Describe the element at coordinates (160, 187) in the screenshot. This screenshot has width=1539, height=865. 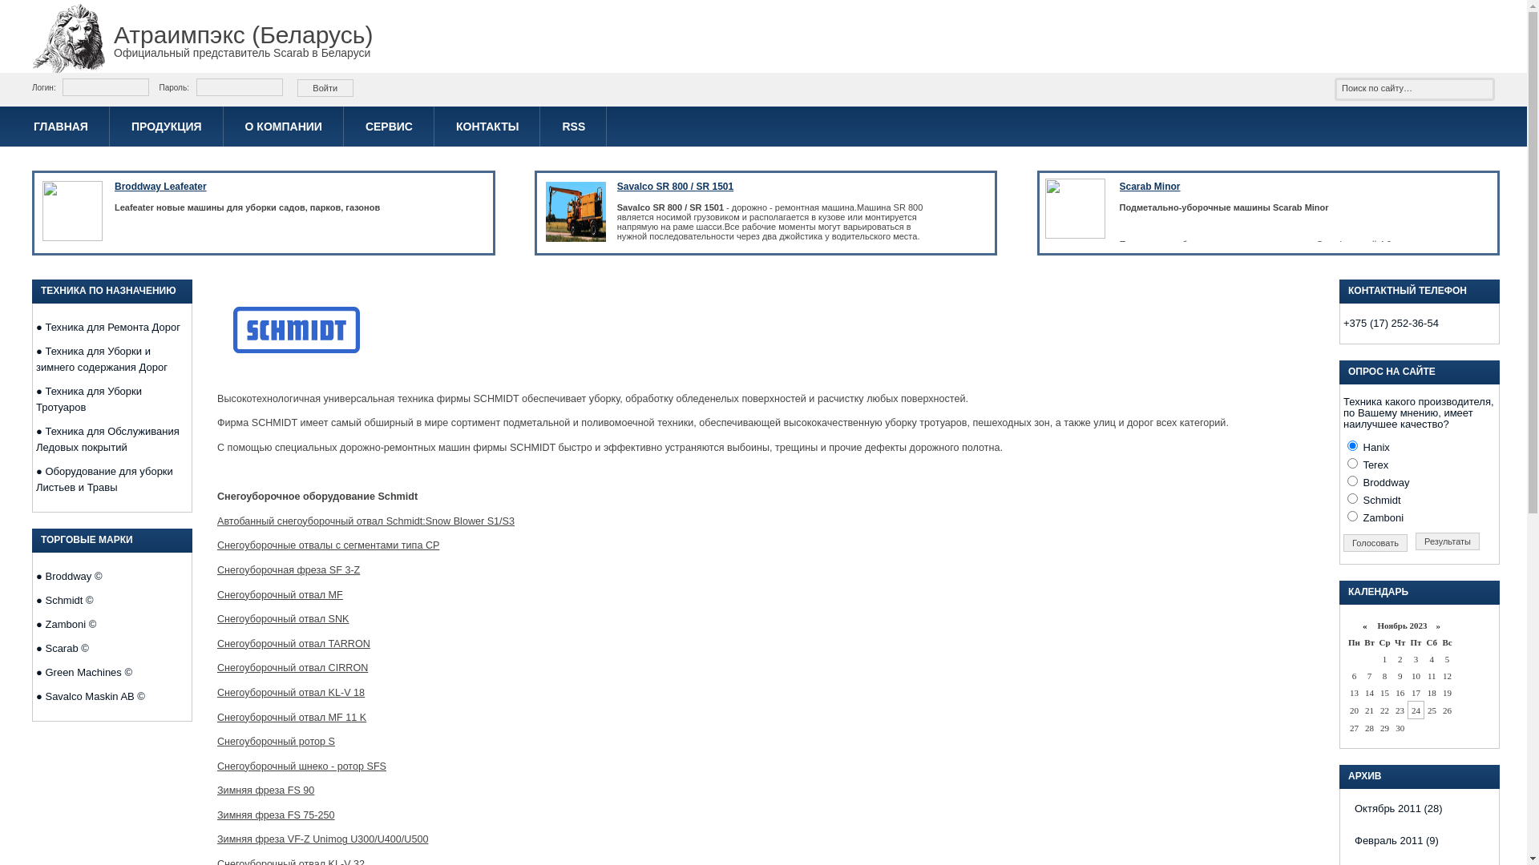
I see `Broddway Leafeater` at that location.